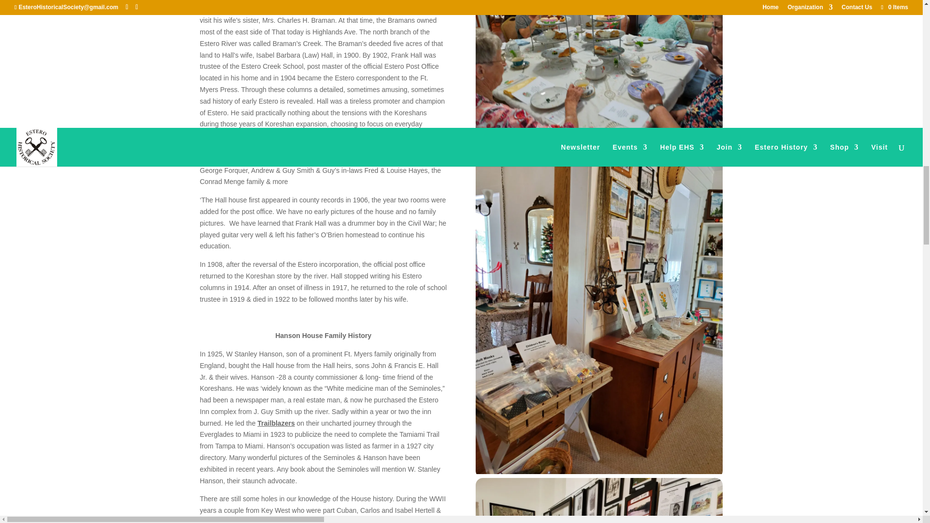  I want to click on May 2021 tea, so click(599, 138).